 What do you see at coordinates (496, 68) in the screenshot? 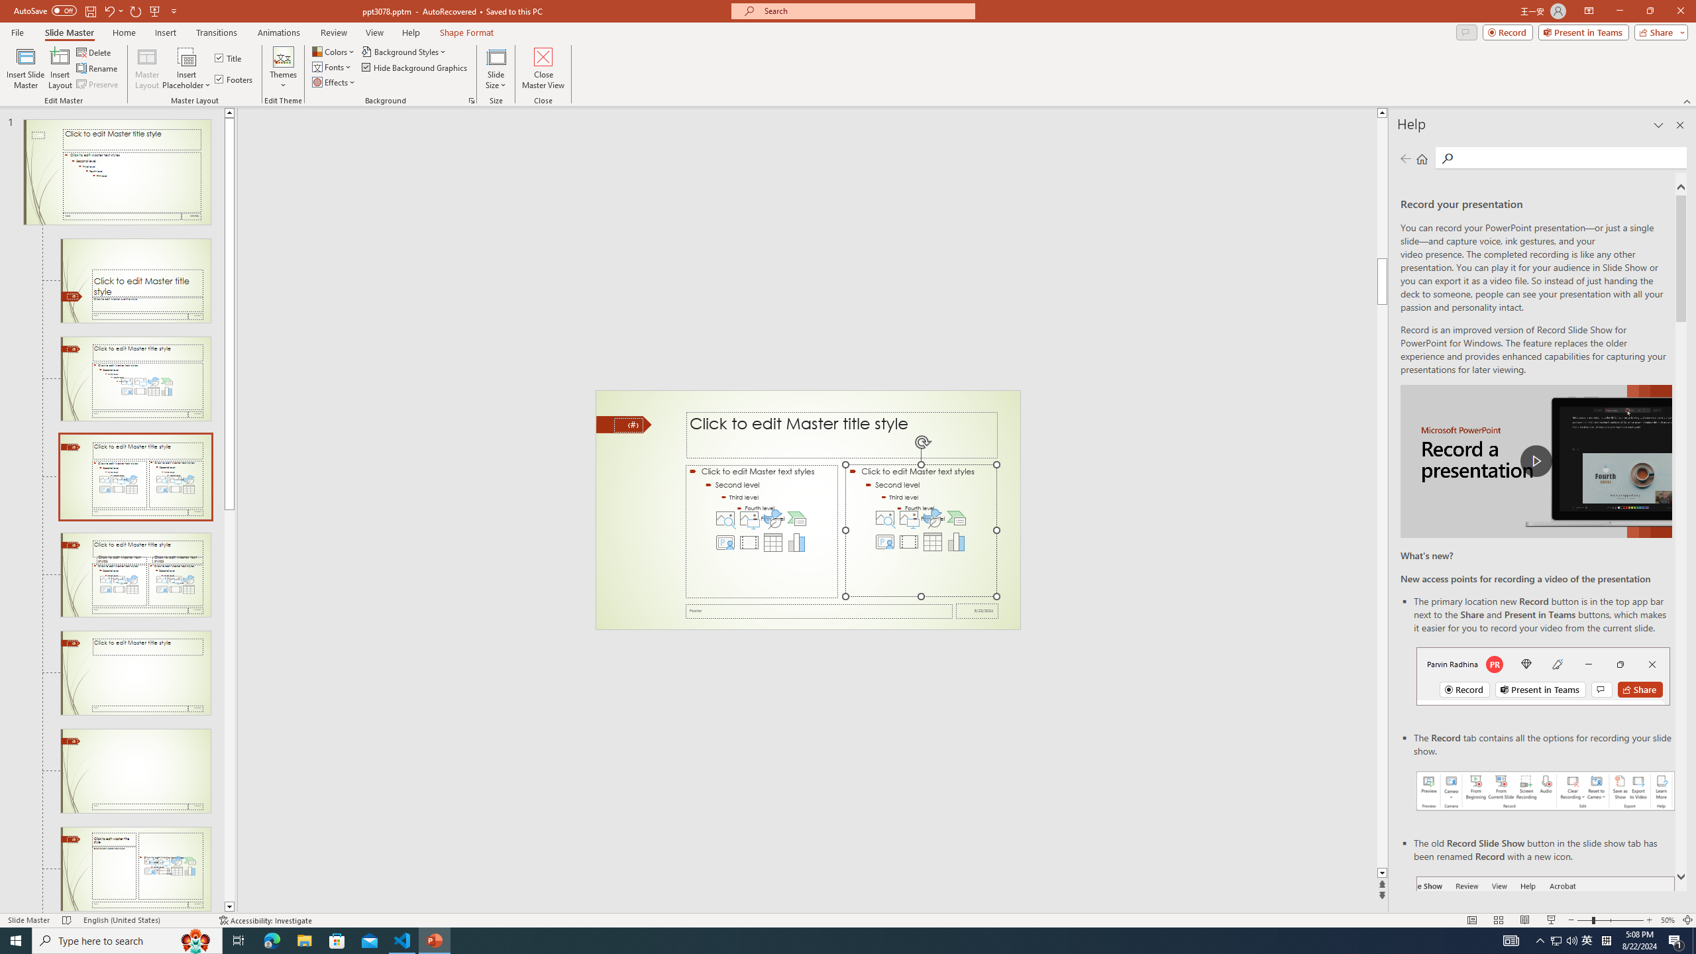
I see `Slide Size` at bounding box center [496, 68].